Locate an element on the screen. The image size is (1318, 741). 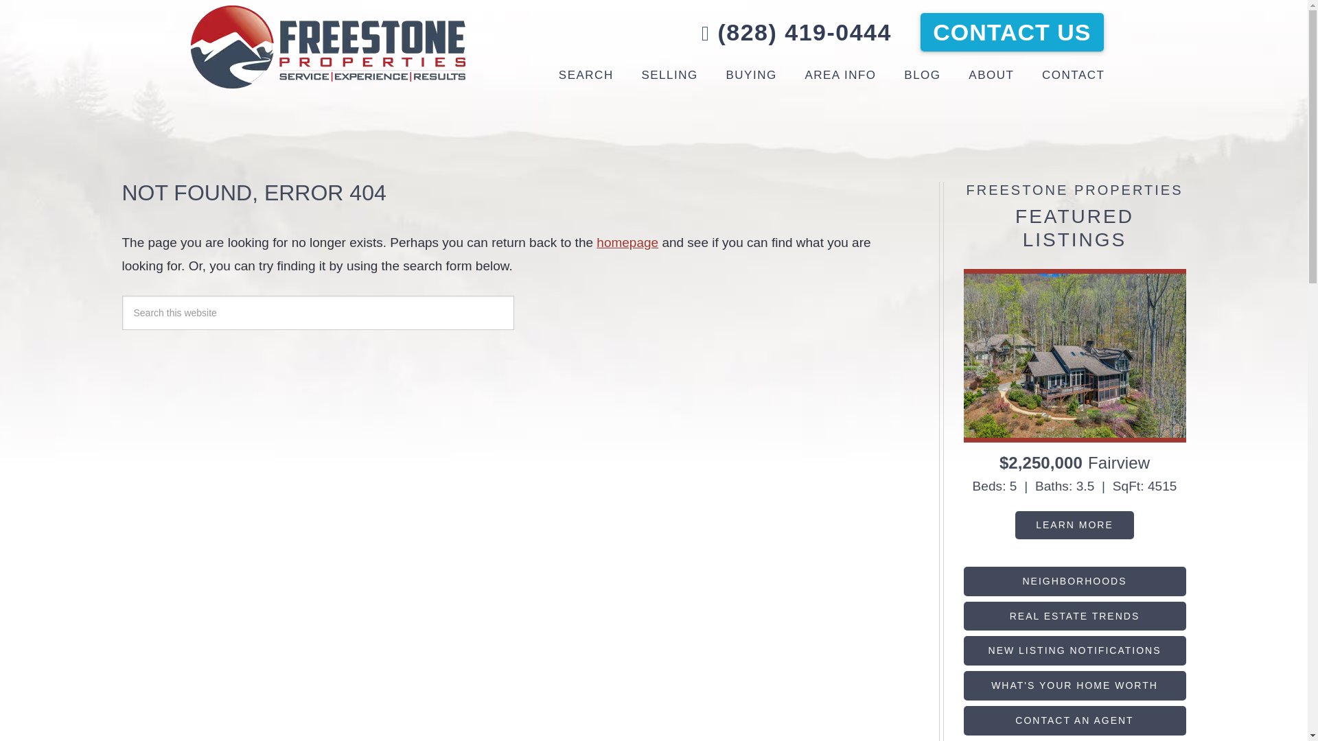
SELLING is located at coordinates (669, 75).